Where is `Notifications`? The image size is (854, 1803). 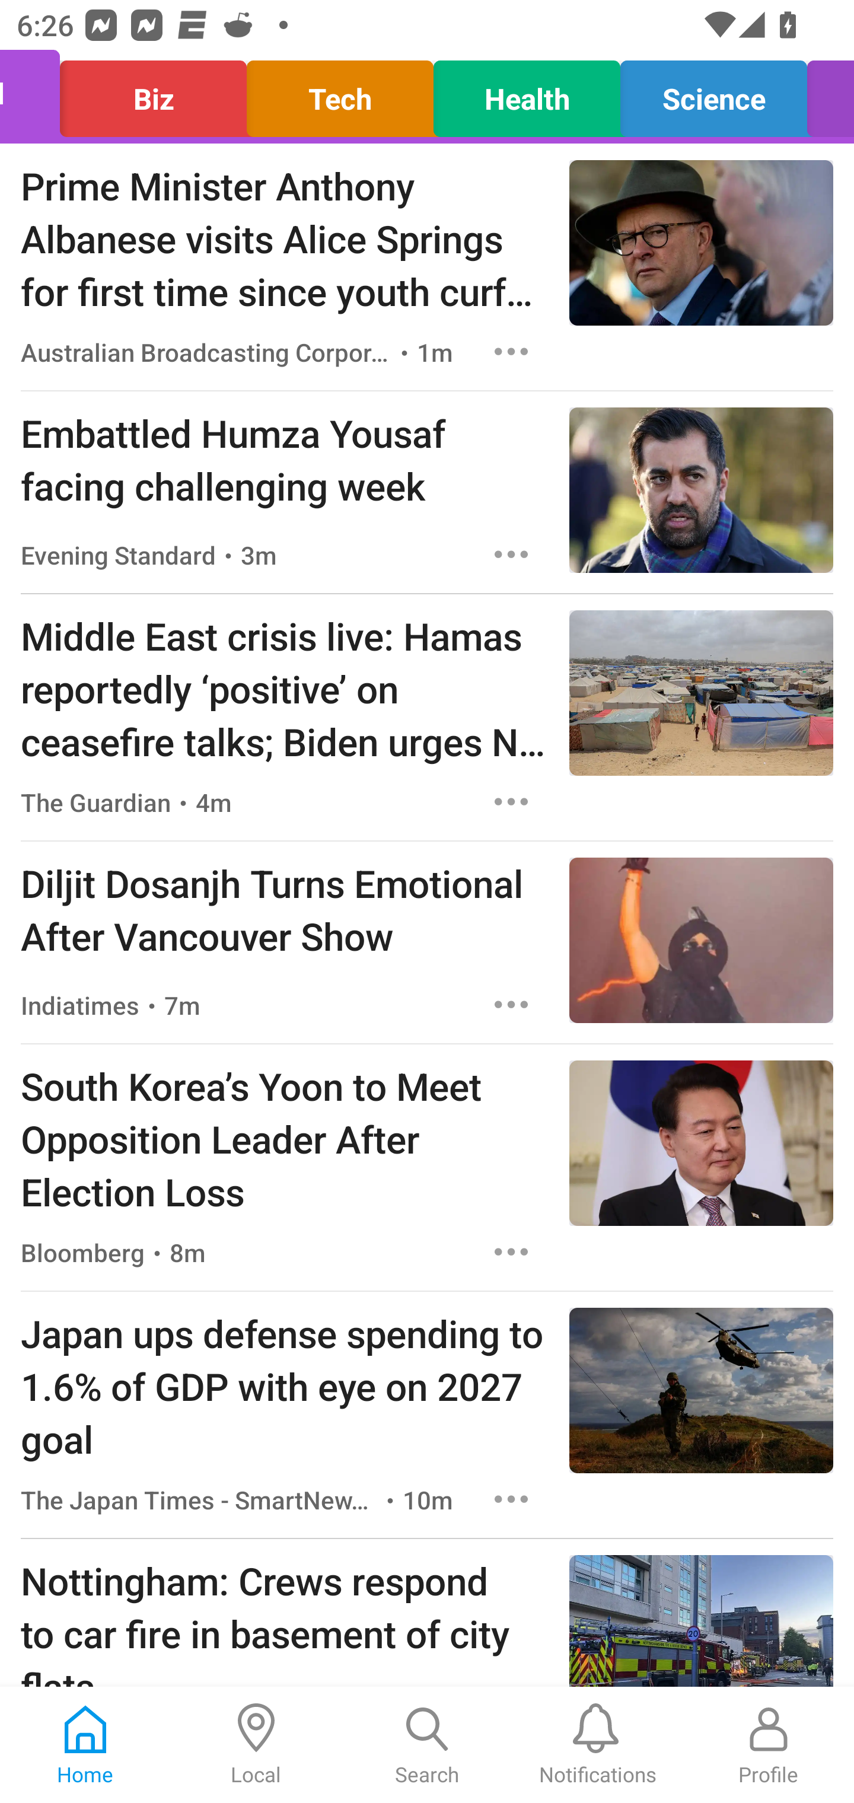 Notifications is located at coordinates (598, 1745).